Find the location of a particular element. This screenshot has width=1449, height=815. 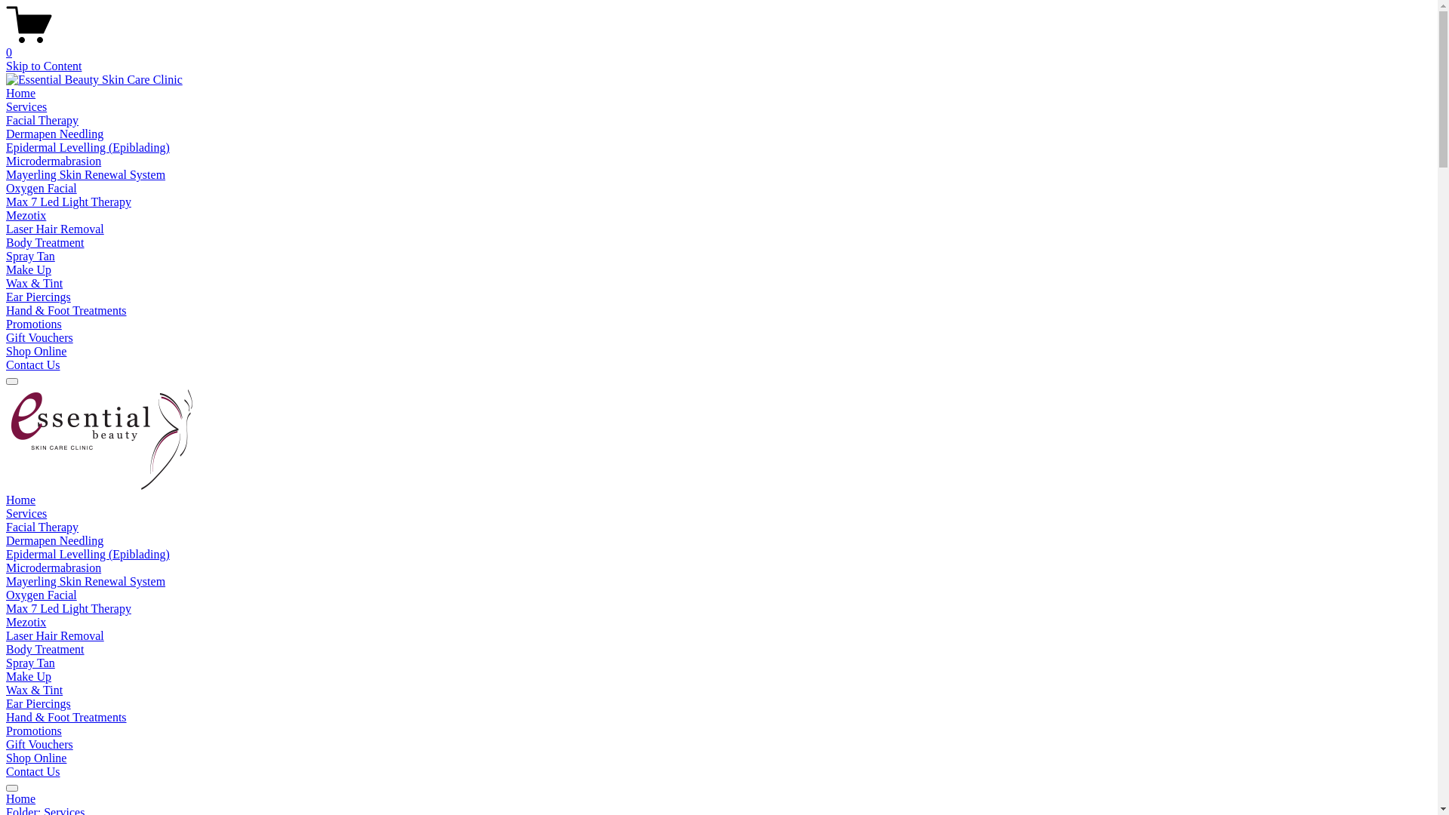

Skip to Content is located at coordinates (44, 66).